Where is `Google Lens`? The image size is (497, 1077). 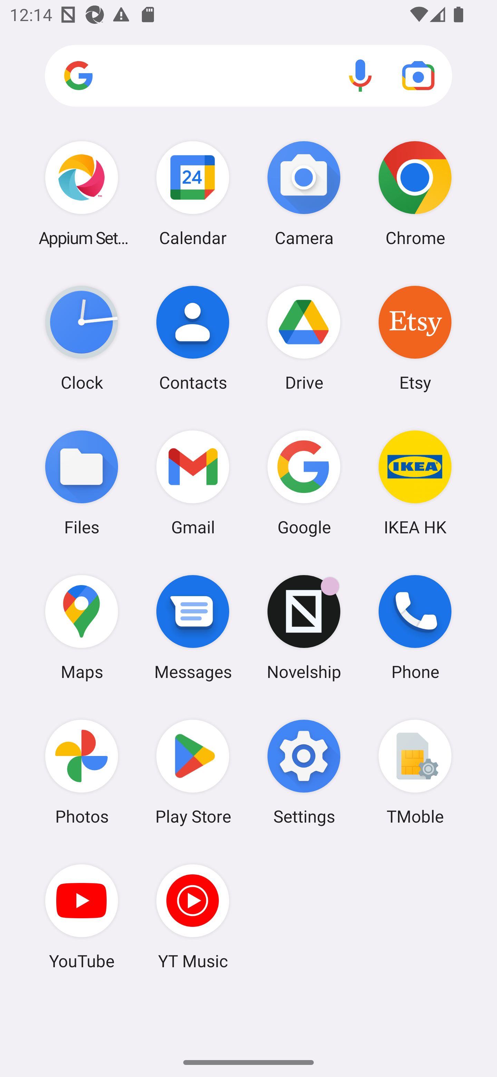 Google Lens is located at coordinates (418, 75).